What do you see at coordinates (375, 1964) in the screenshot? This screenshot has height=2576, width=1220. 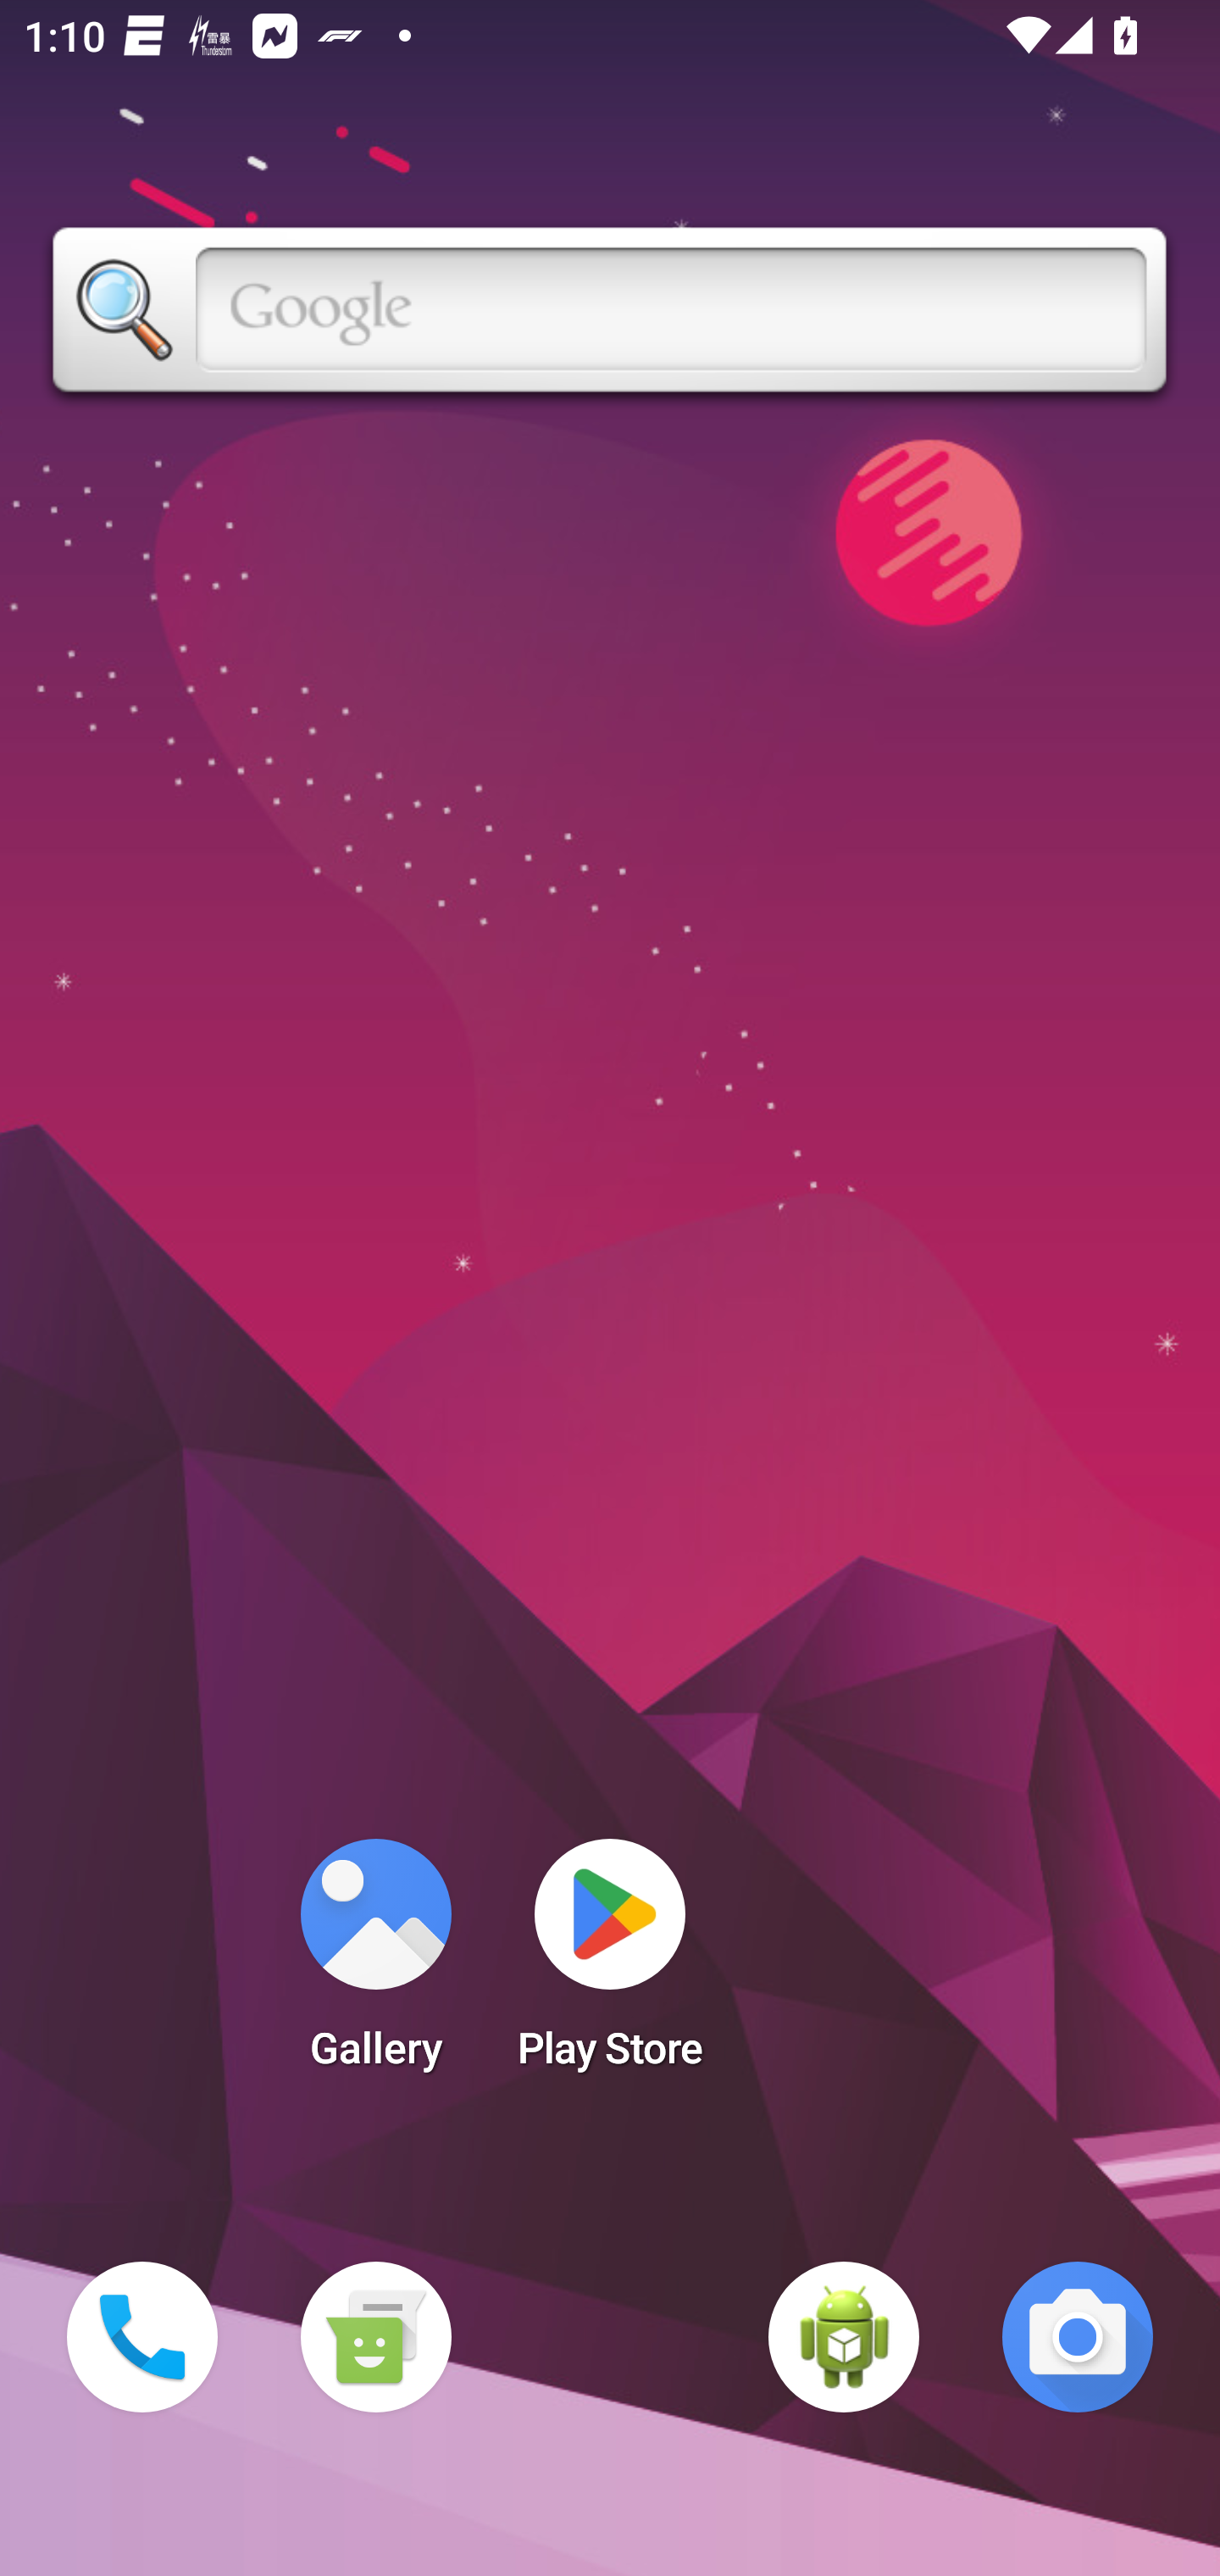 I see `Gallery` at bounding box center [375, 1964].